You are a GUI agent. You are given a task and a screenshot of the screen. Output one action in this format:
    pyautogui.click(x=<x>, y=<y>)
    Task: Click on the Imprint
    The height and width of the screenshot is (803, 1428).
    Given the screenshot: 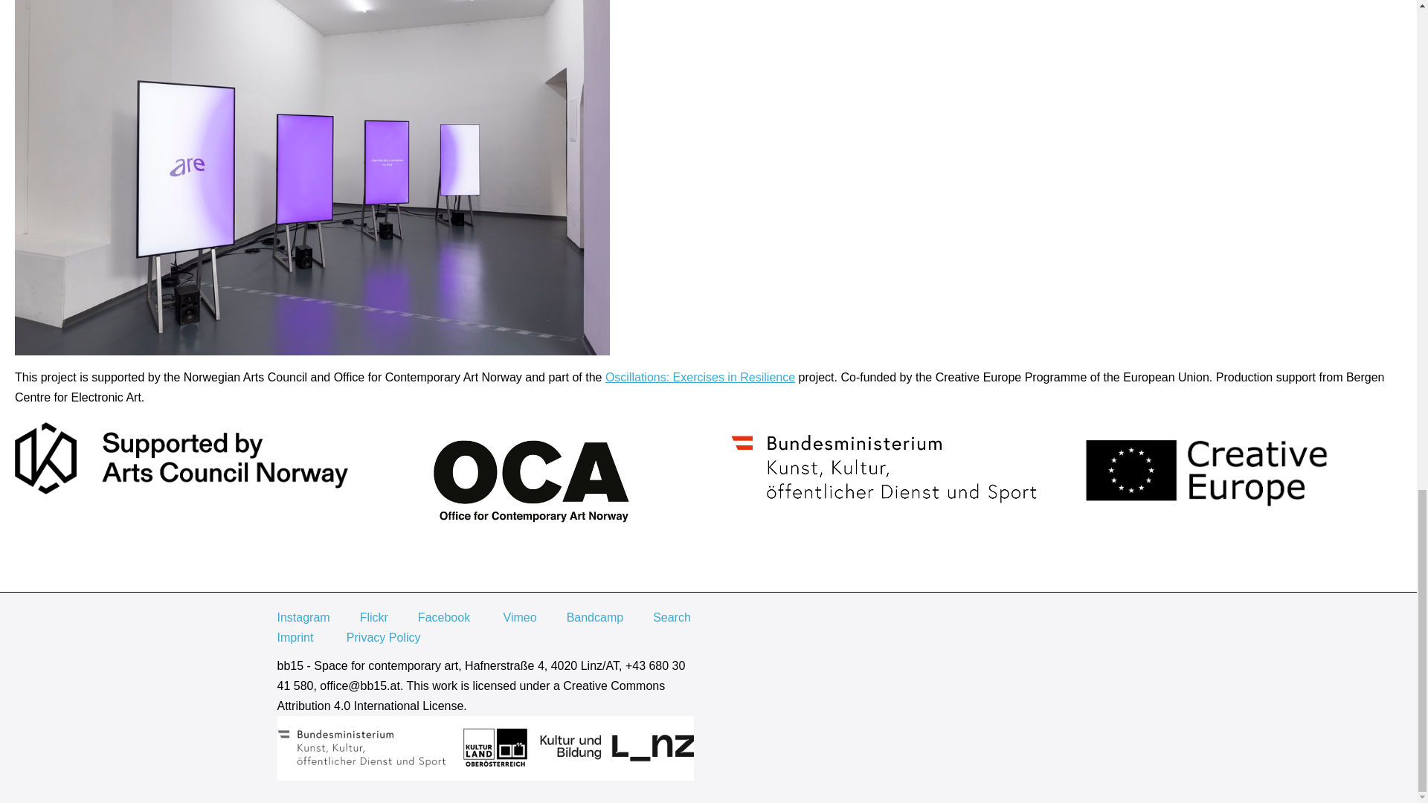 What is the action you would take?
    pyautogui.click(x=295, y=636)
    